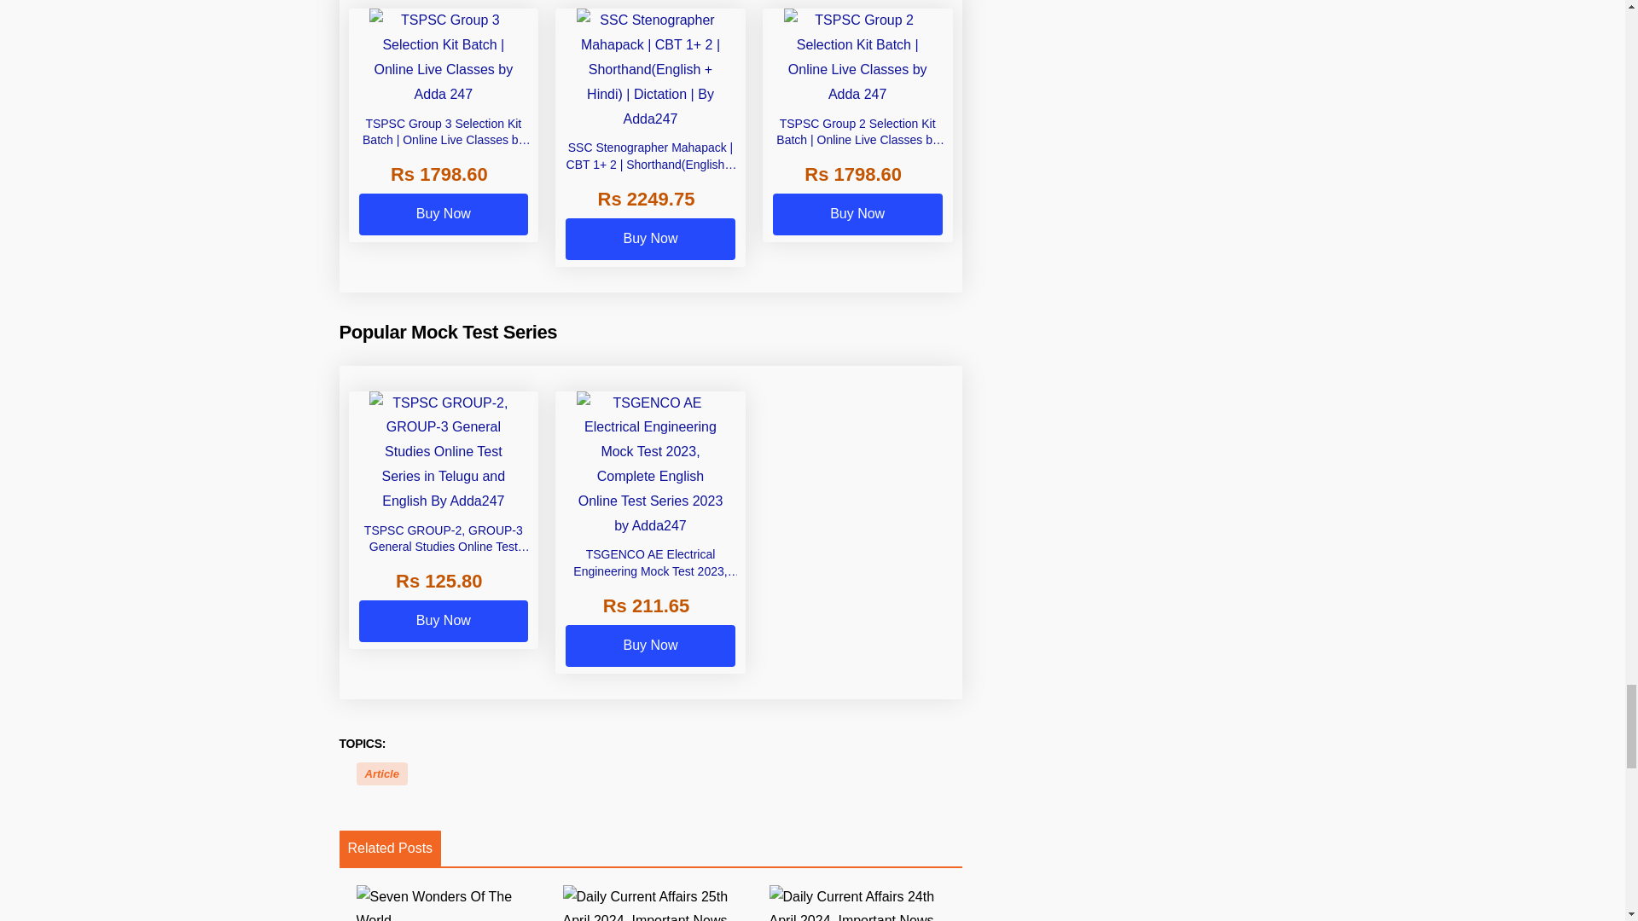 The width and height of the screenshot is (1638, 921). I want to click on List Of The New Seven Wonders of the World, so click(452, 902).